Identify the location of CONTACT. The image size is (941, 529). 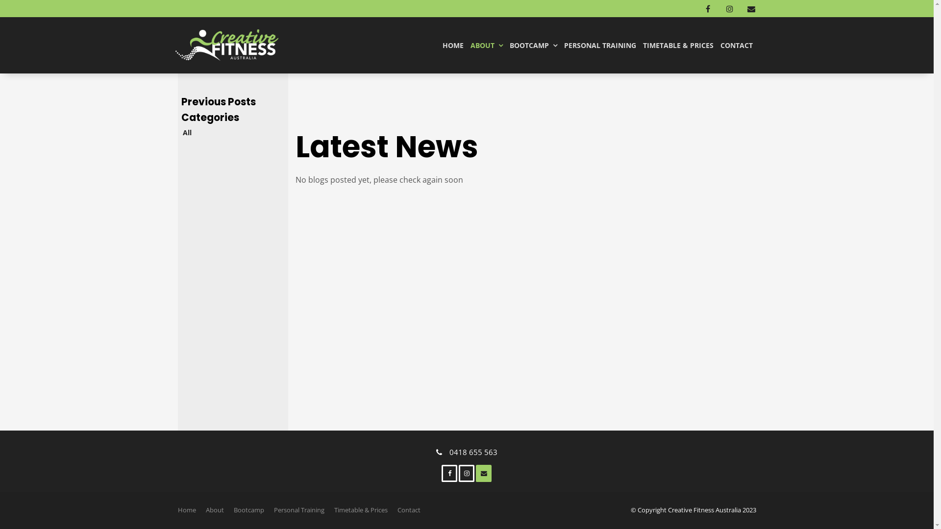
(736, 45).